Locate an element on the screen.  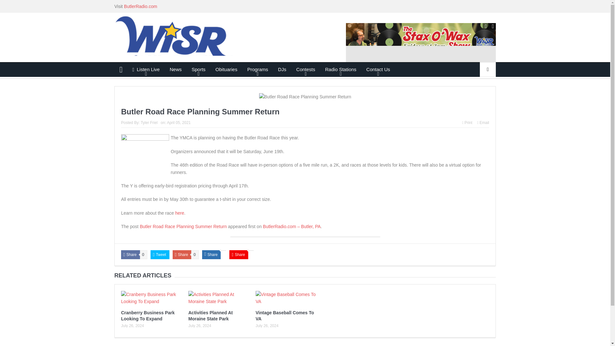
Radio Stations is located at coordinates (341, 69).